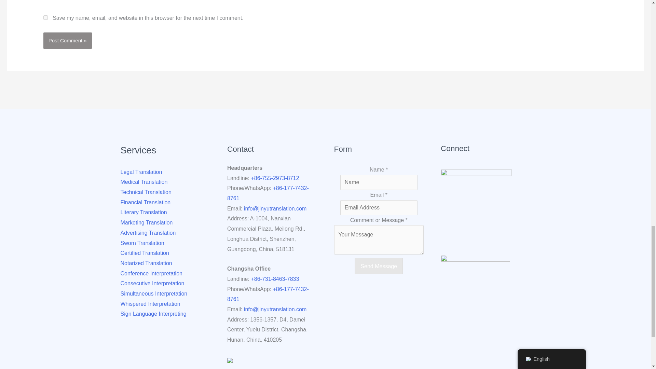 The image size is (656, 369). What do you see at coordinates (45, 18) in the screenshot?
I see `yes` at bounding box center [45, 18].